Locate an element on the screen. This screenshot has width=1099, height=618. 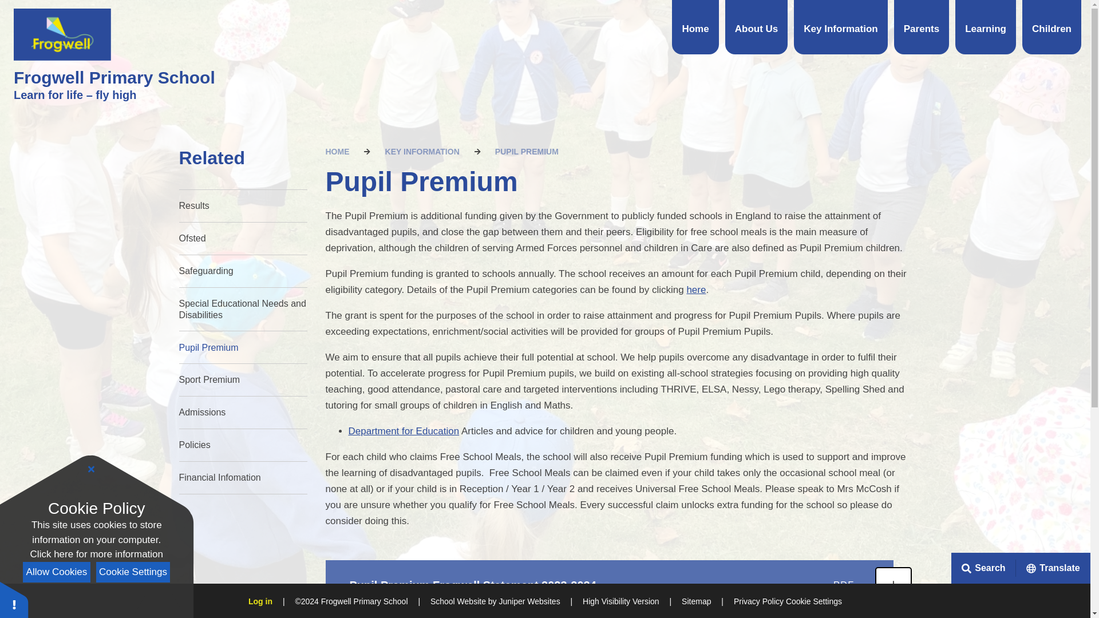
Search is located at coordinates (1069, 568).